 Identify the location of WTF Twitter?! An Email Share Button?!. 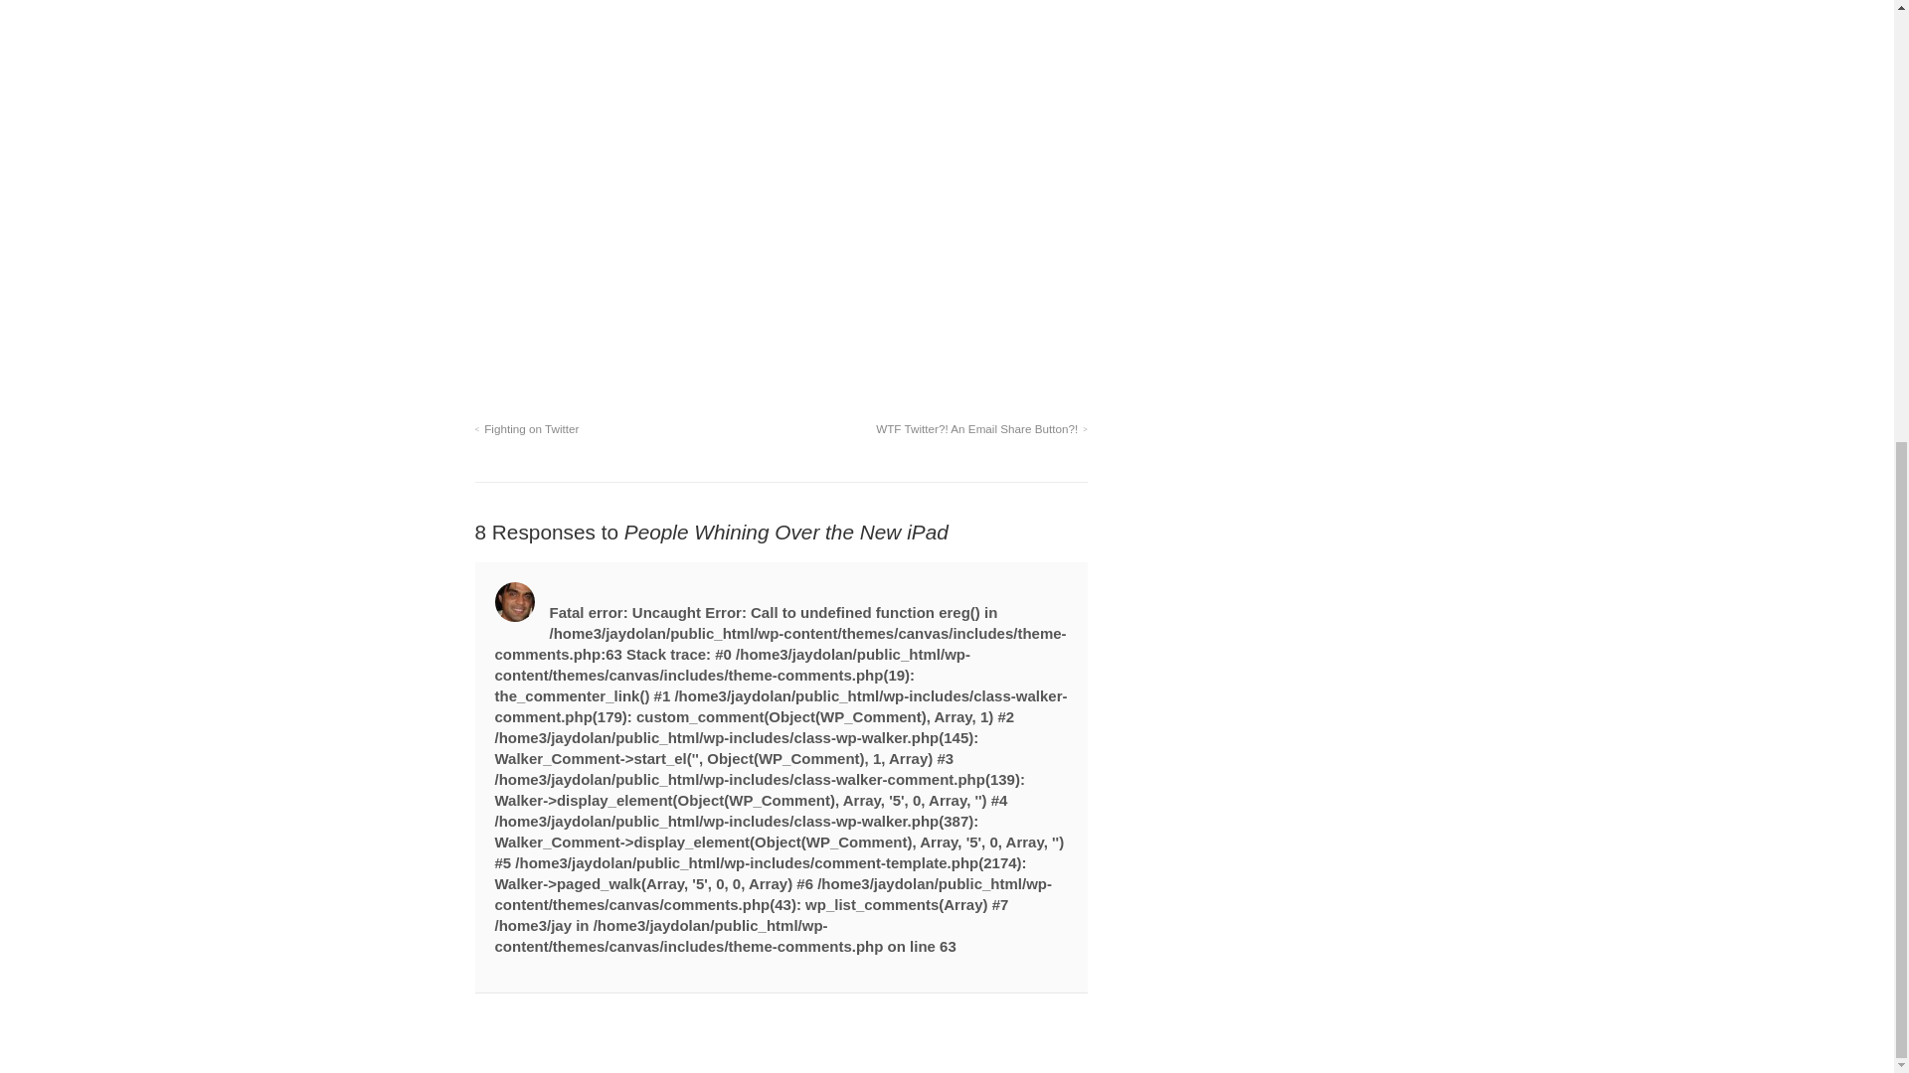
(982, 429).